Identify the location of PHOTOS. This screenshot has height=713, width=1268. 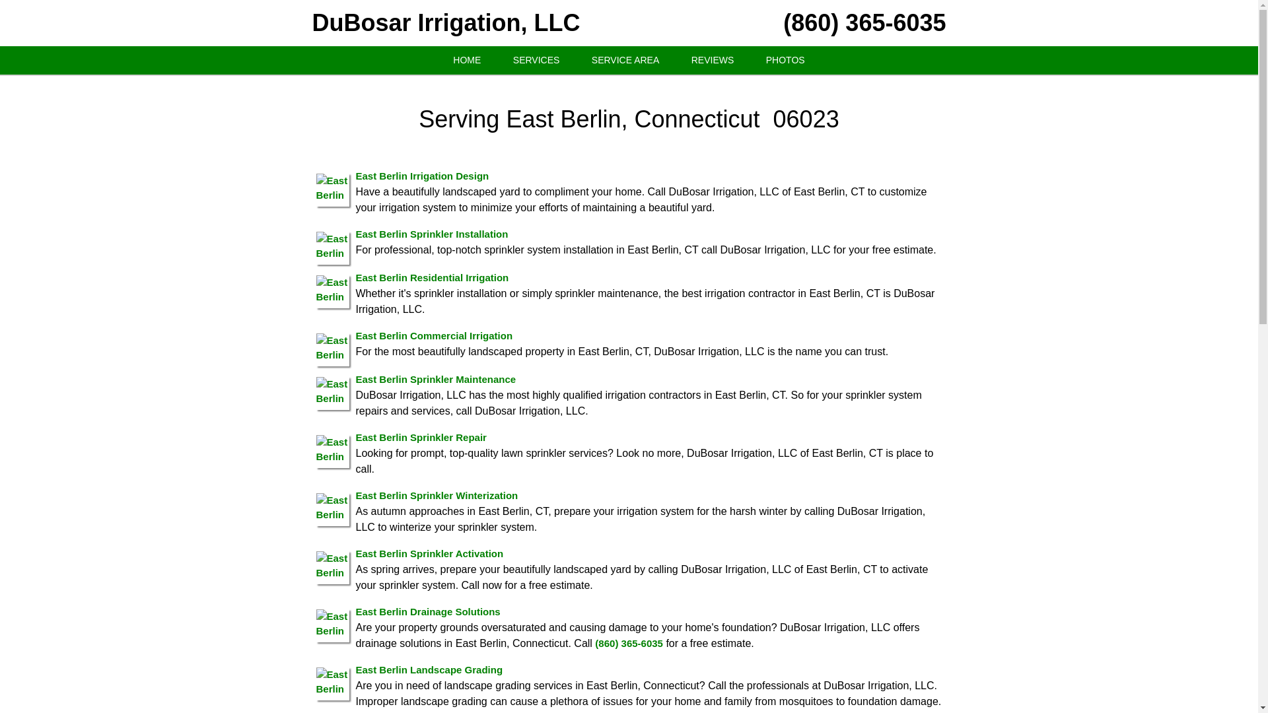
(785, 61).